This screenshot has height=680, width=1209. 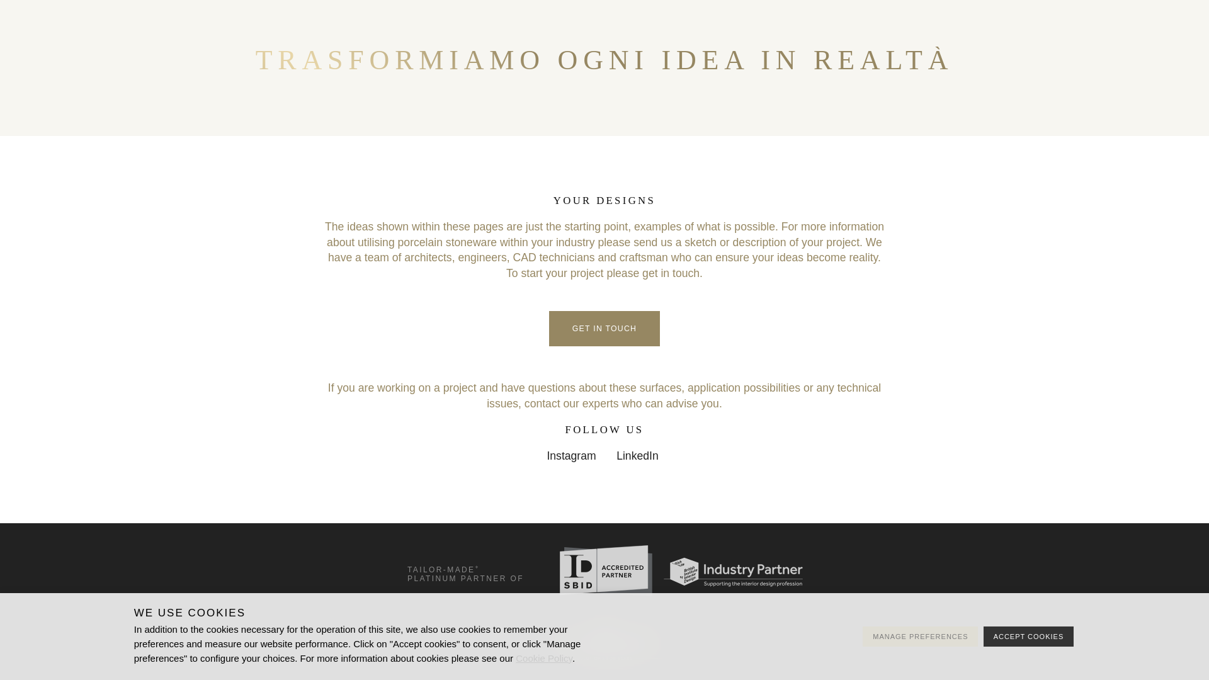 What do you see at coordinates (604, 328) in the screenshot?
I see `GET IN TOUCH` at bounding box center [604, 328].